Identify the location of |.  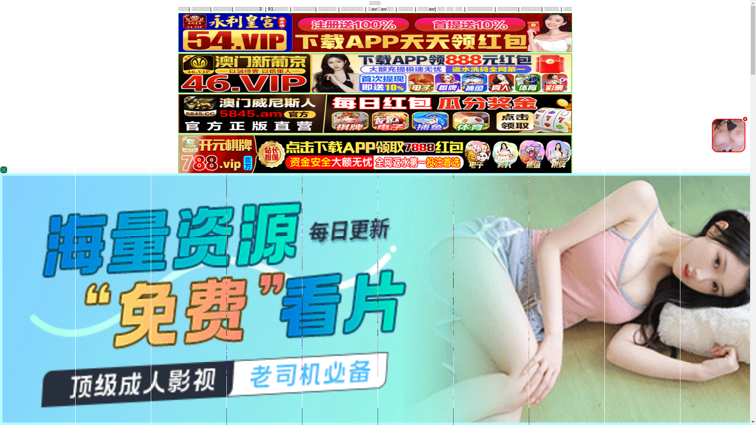
(182, 9).